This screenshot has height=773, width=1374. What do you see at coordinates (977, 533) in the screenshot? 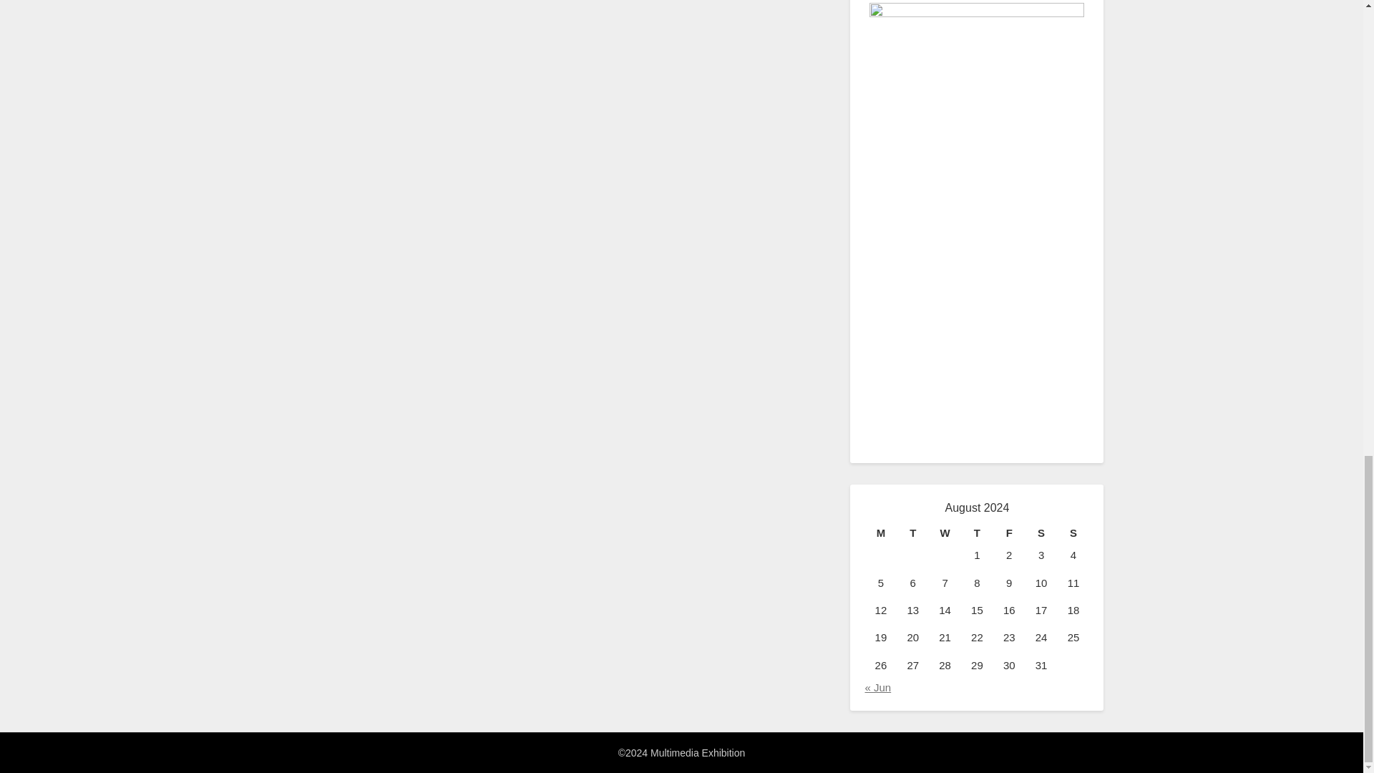
I see `Thursday` at bounding box center [977, 533].